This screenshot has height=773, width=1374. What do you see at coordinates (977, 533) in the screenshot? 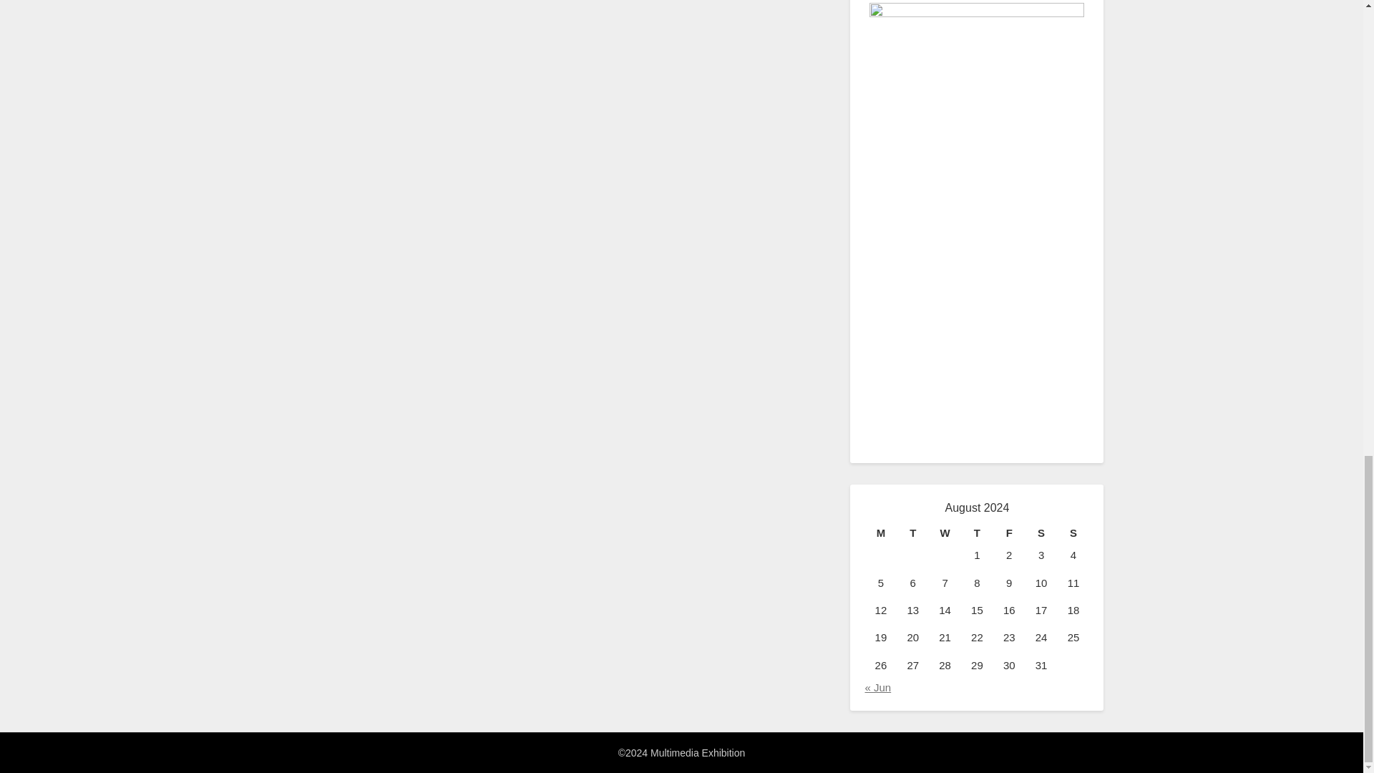
I see `Thursday` at bounding box center [977, 533].